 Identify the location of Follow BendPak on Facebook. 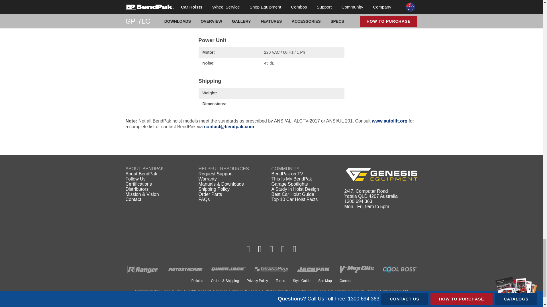
(248, 249).